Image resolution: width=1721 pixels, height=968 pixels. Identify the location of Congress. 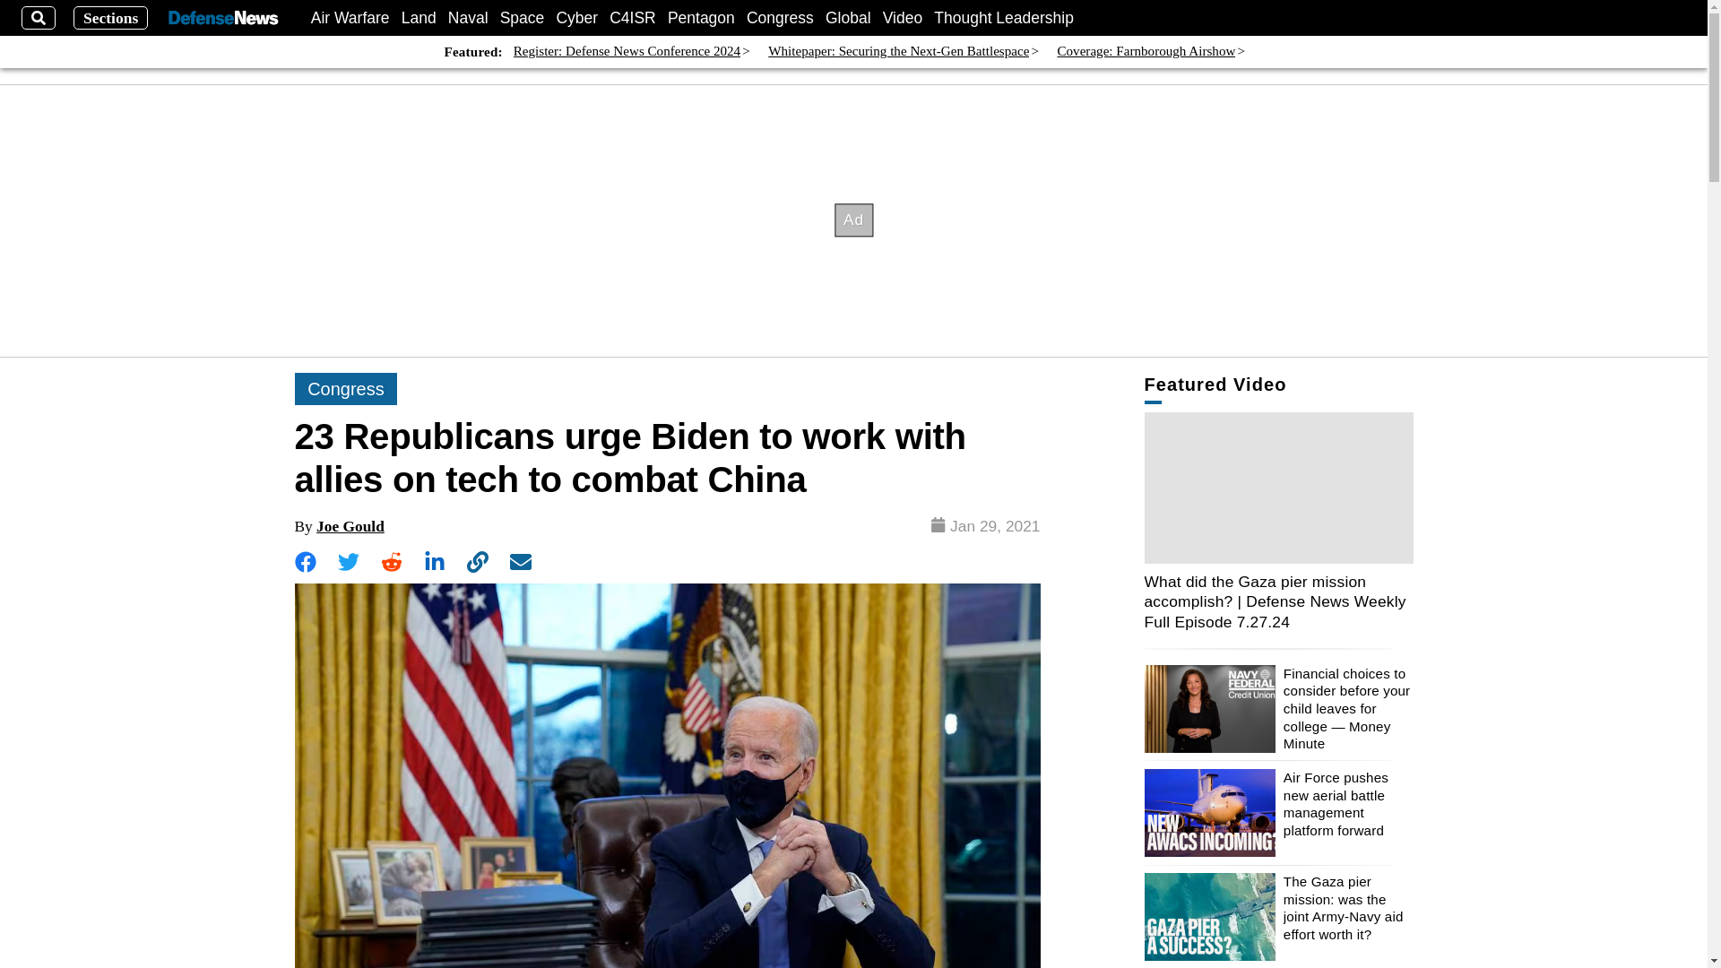
(780, 18).